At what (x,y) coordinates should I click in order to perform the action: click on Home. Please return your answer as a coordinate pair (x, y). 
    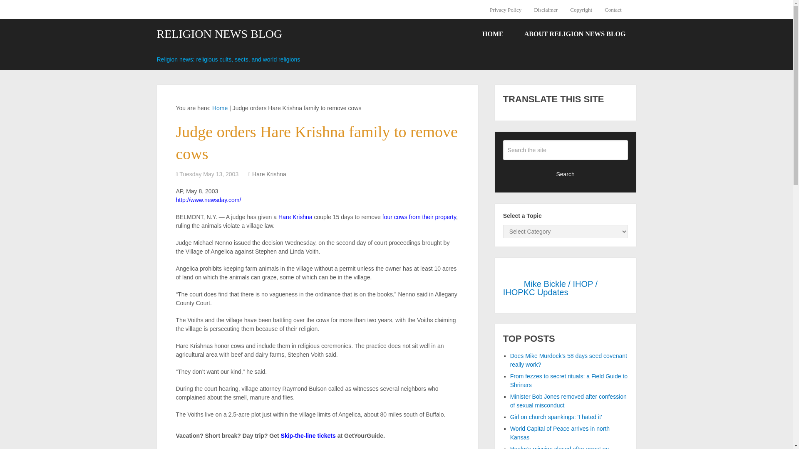
    Looking at the image, I should click on (220, 108).